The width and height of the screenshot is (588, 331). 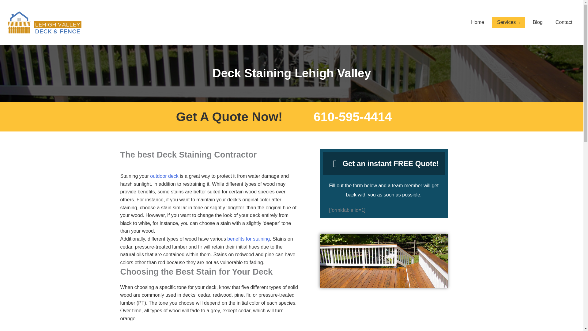 What do you see at coordinates (478, 22) in the screenshot?
I see `Home` at bounding box center [478, 22].